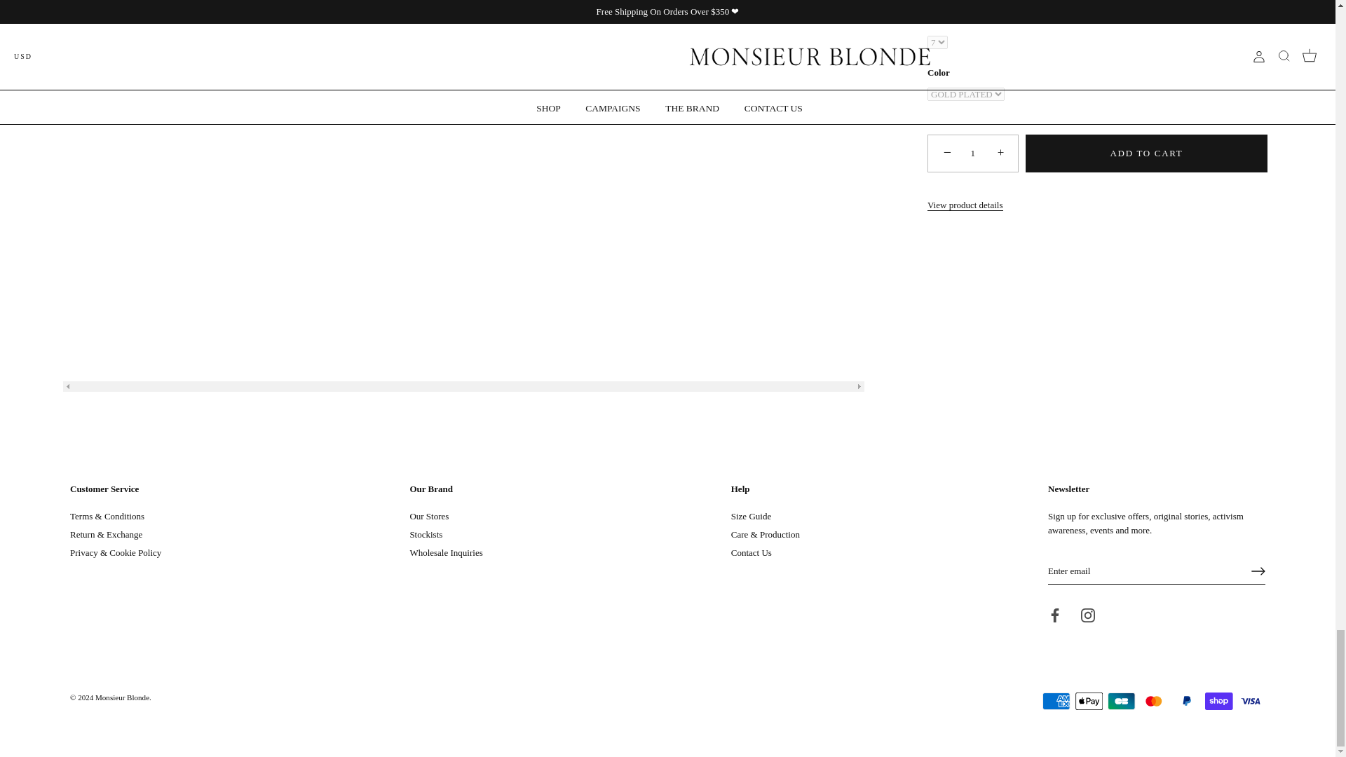 This screenshot has height=757, width=1346. I want to click on Instagram, so click(1088, 615).